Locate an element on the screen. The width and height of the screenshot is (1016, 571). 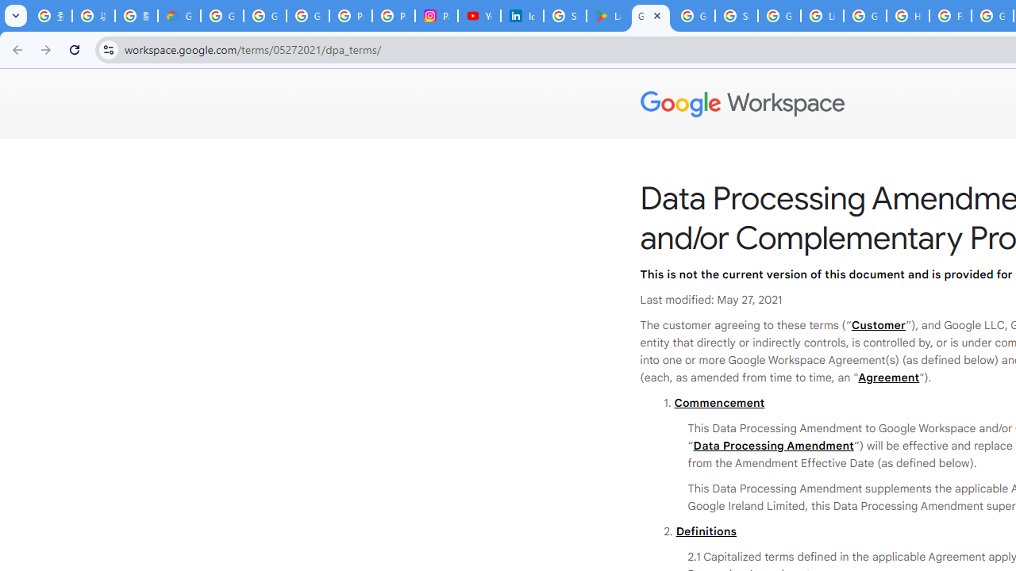
Google Workspace - Specific Terms is located at coordinates (694, 16).